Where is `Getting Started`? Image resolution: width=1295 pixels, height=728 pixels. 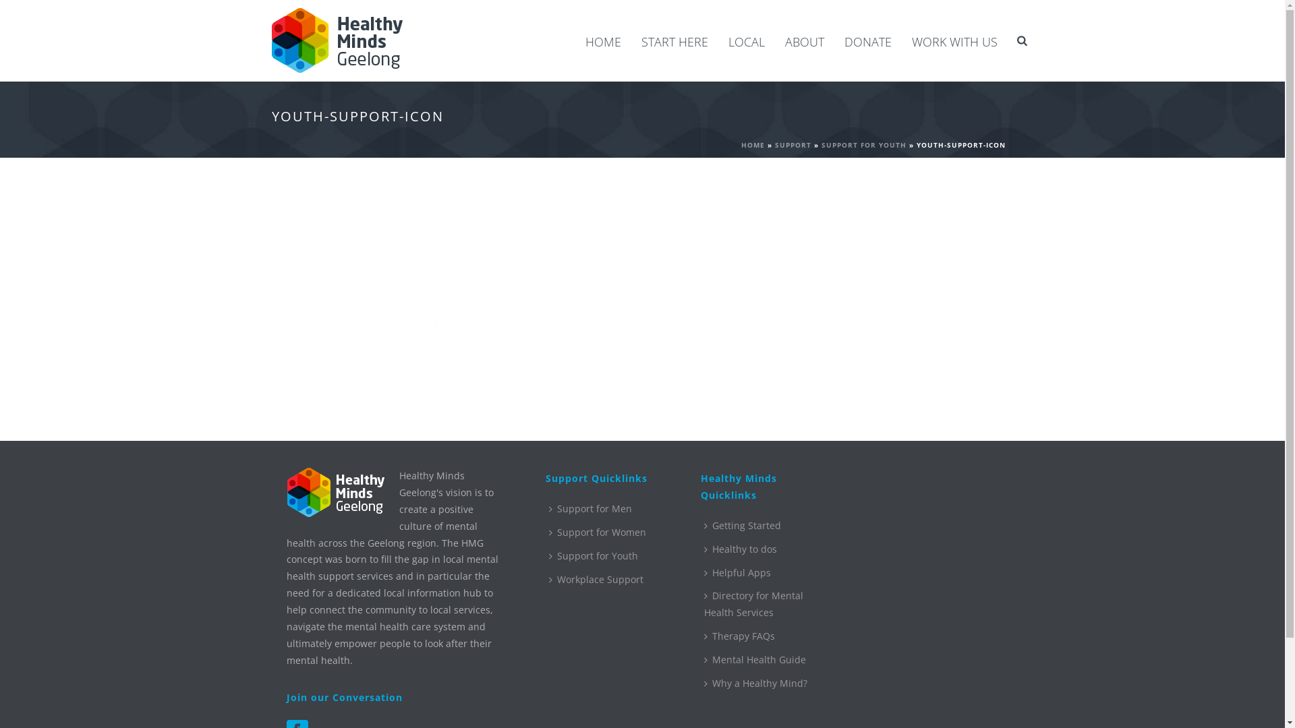 Getting Started is located at coordinates (746, 526).